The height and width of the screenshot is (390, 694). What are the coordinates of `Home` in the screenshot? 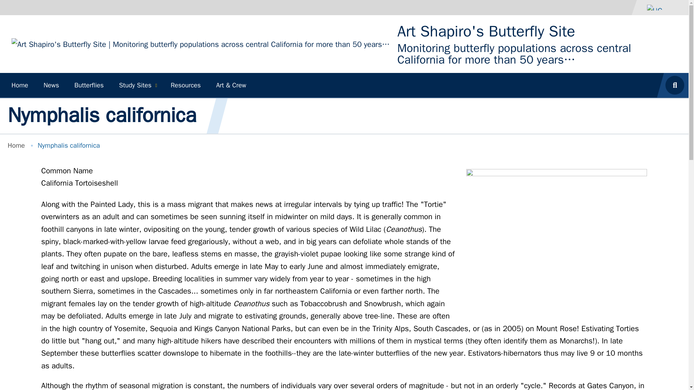 It's located at (16, 145).